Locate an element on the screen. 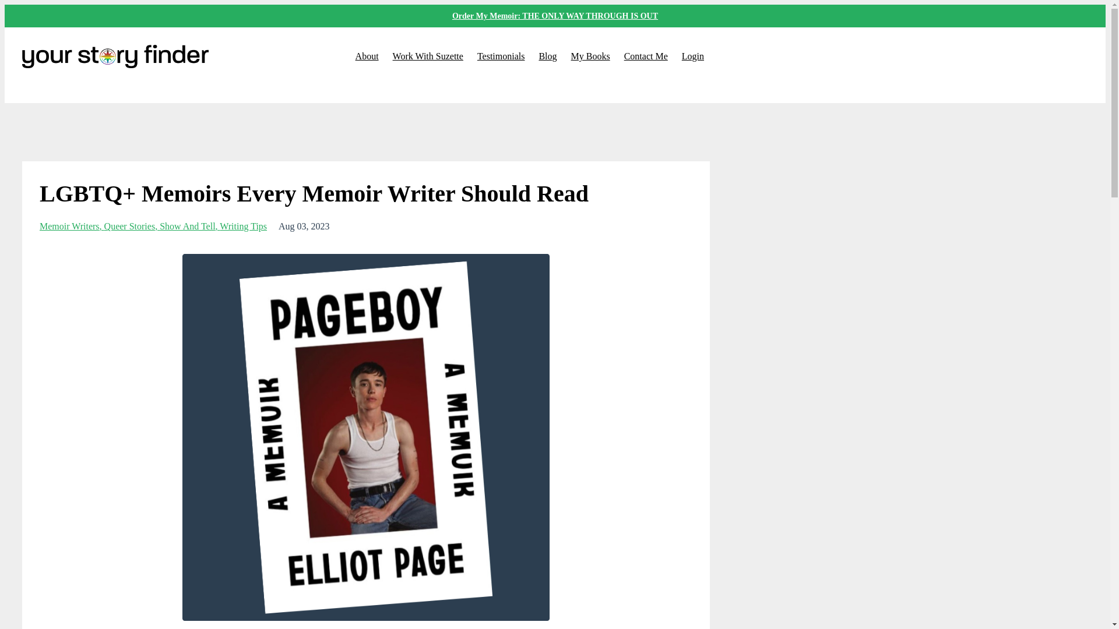 This screenshot has height=629, width=1119. About is located at coordinates (367, 56).